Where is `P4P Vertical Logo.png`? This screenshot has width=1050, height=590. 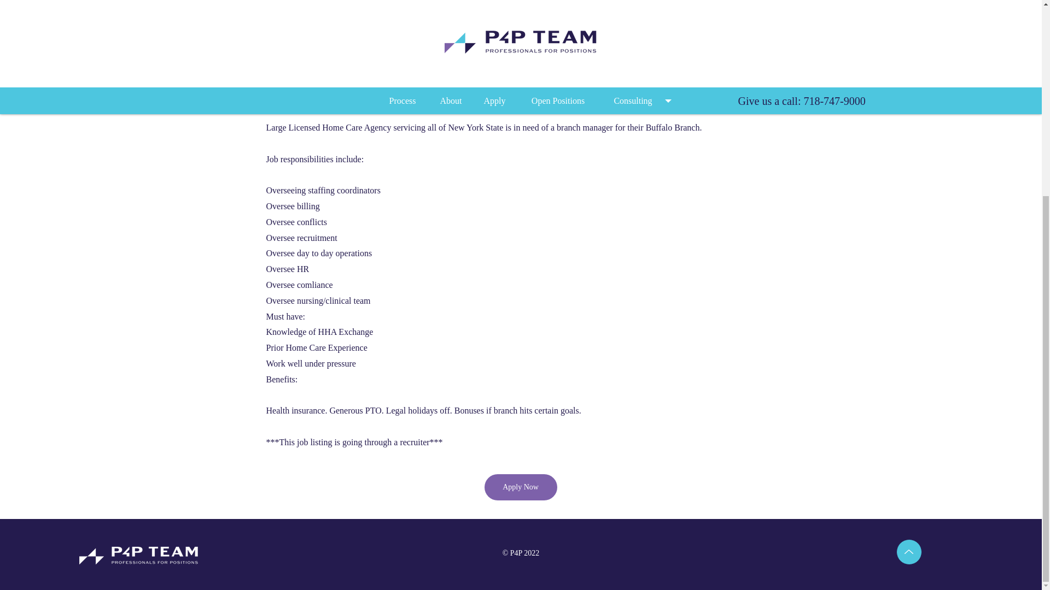 P4P Vertical Logo.png is located at coordinates (139, 554).